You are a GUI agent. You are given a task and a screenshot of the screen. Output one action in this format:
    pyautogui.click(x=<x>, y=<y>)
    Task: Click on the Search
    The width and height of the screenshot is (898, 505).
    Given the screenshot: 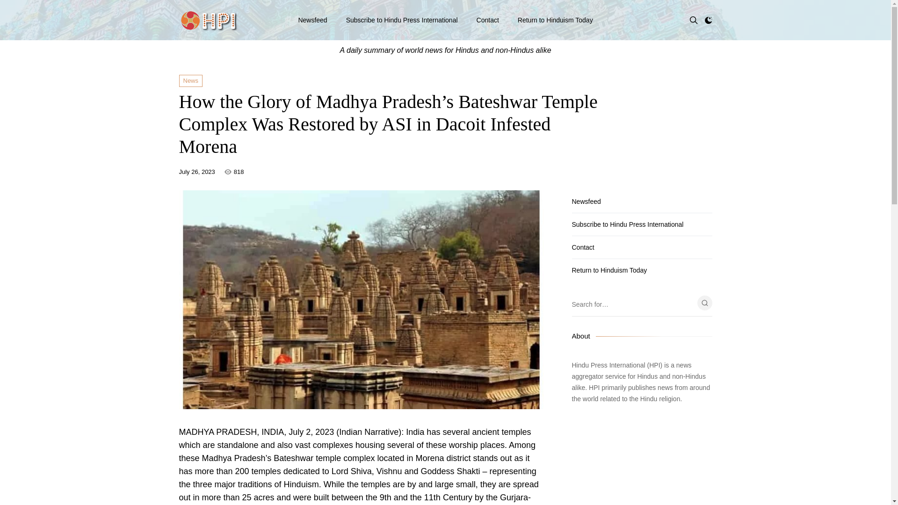 What is the action you would take?
    pyautogui.click(x=704, y=303)
    